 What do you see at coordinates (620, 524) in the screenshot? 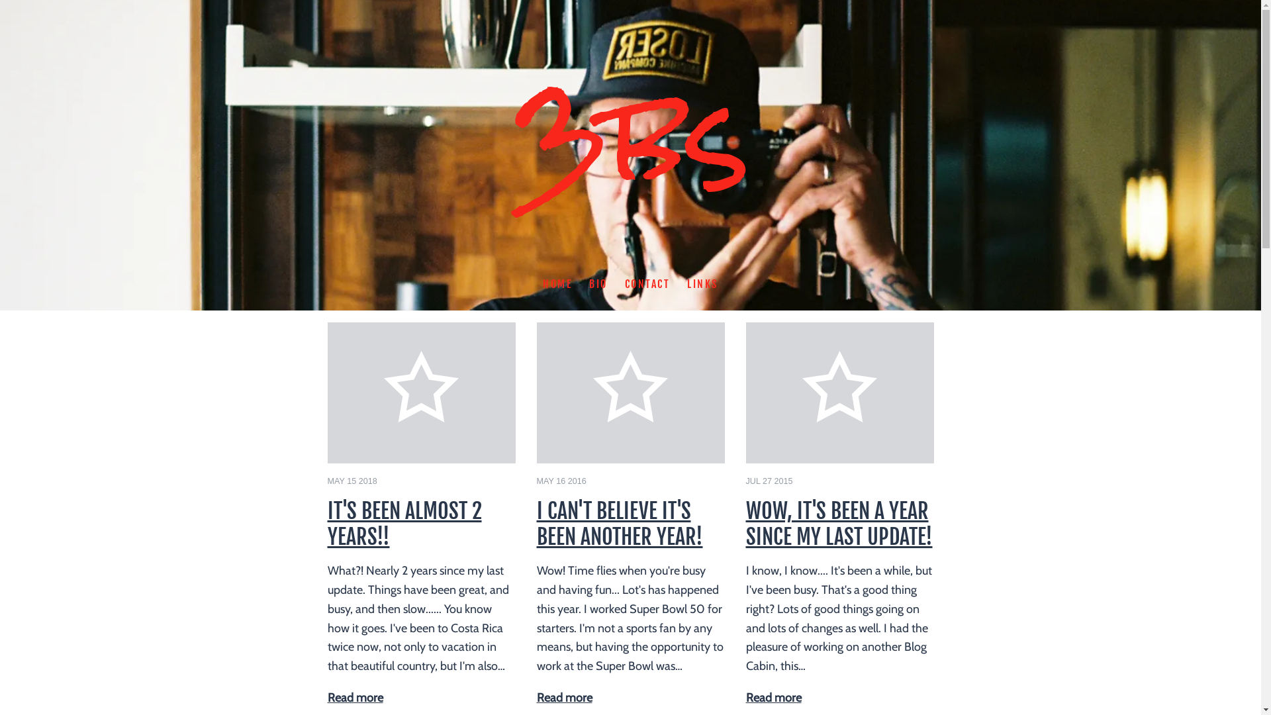
I see `I CAN'T BELIEVE IT'S BEEN ANOTHER YEAR!` at bounding box center [620, 524].